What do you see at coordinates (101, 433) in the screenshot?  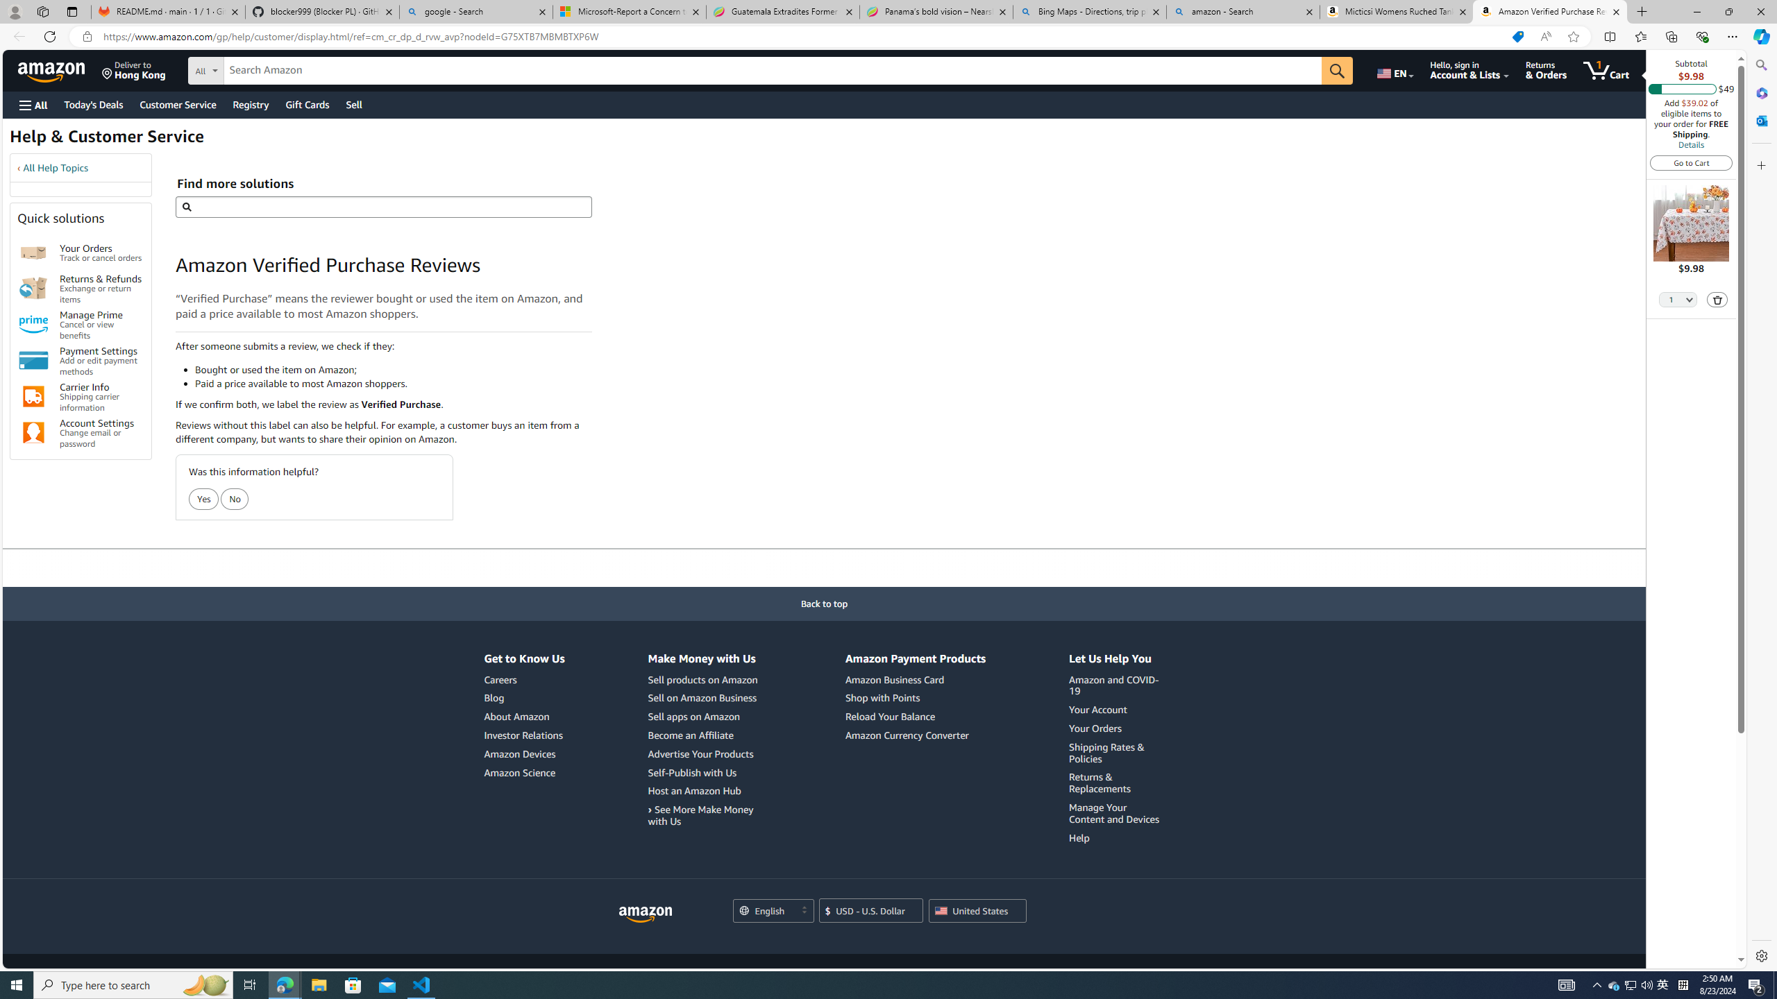 I see `Account Settings Change email or password` at bounding box center [101, 433].